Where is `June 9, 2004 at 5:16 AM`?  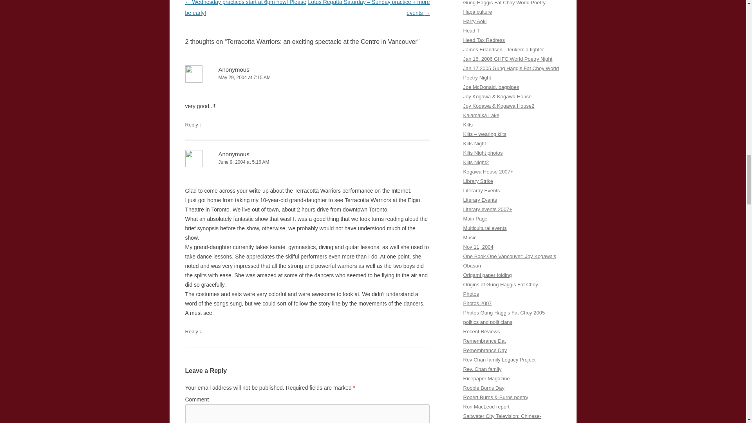 June 9, 2004 at 5:16 AM is located at coordinates (307, 162).